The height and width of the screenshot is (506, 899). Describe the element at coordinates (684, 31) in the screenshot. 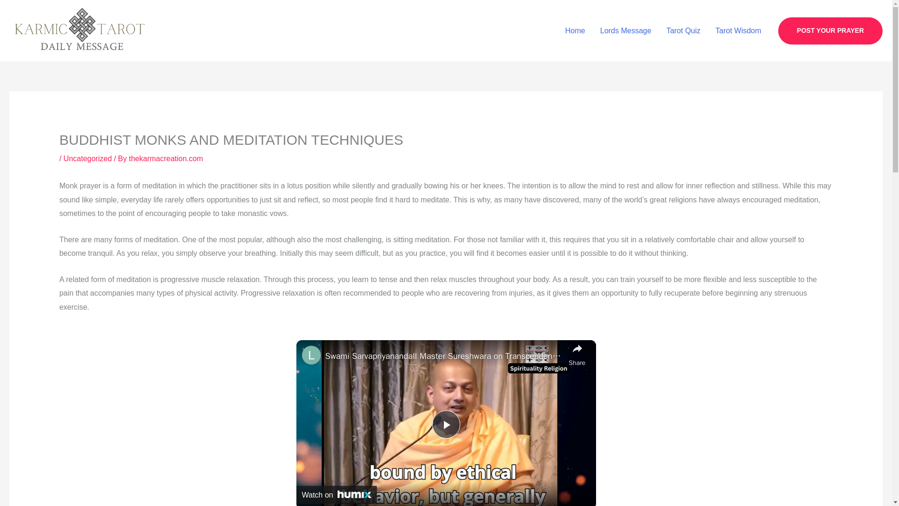

I see `Tarot Quiz` at that location.